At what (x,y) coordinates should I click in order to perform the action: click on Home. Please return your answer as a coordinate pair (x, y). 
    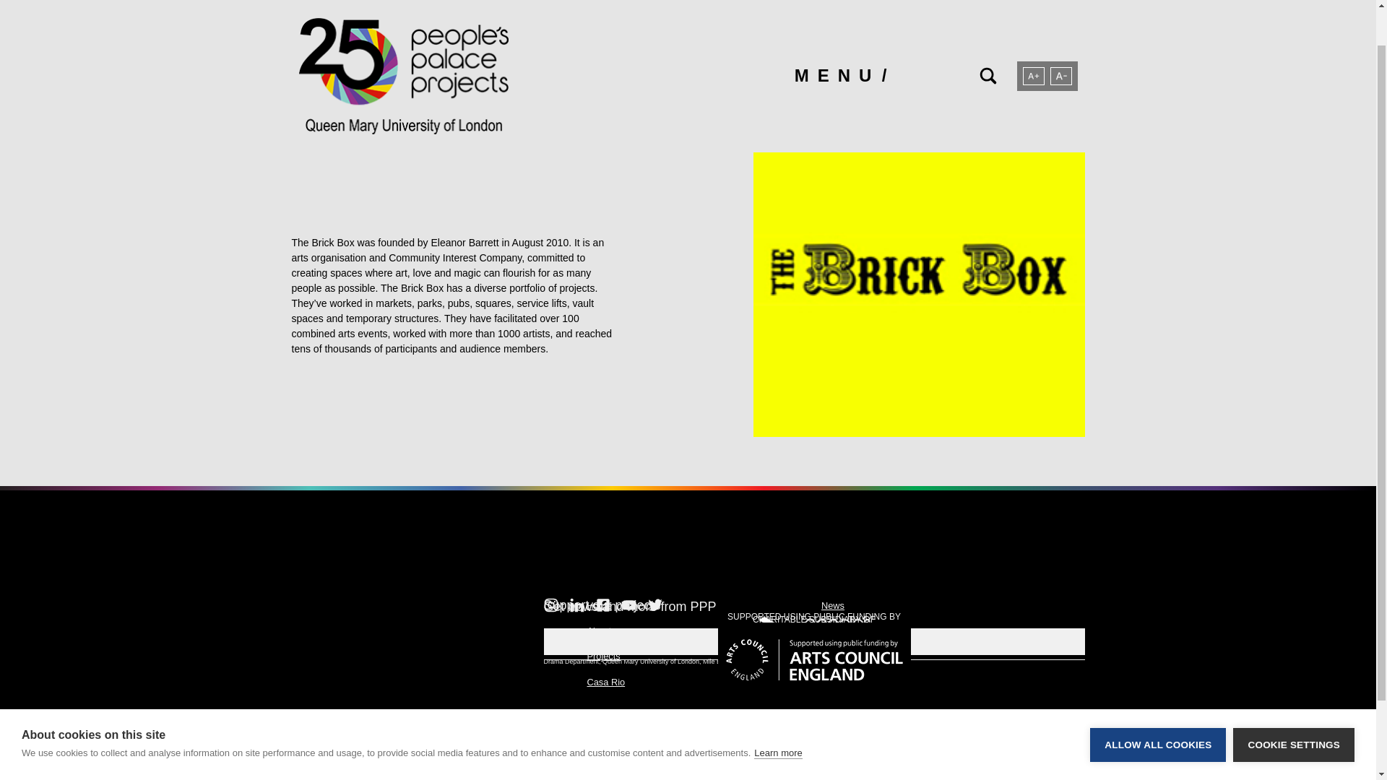
    Looking at the image, I should click on (599, 605).